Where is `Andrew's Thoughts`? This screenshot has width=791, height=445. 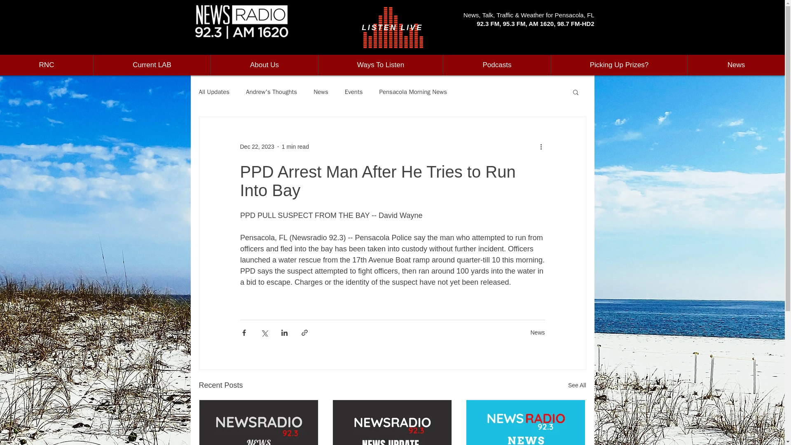 Andrew's Thoughts is located at coordinates (271, 92).